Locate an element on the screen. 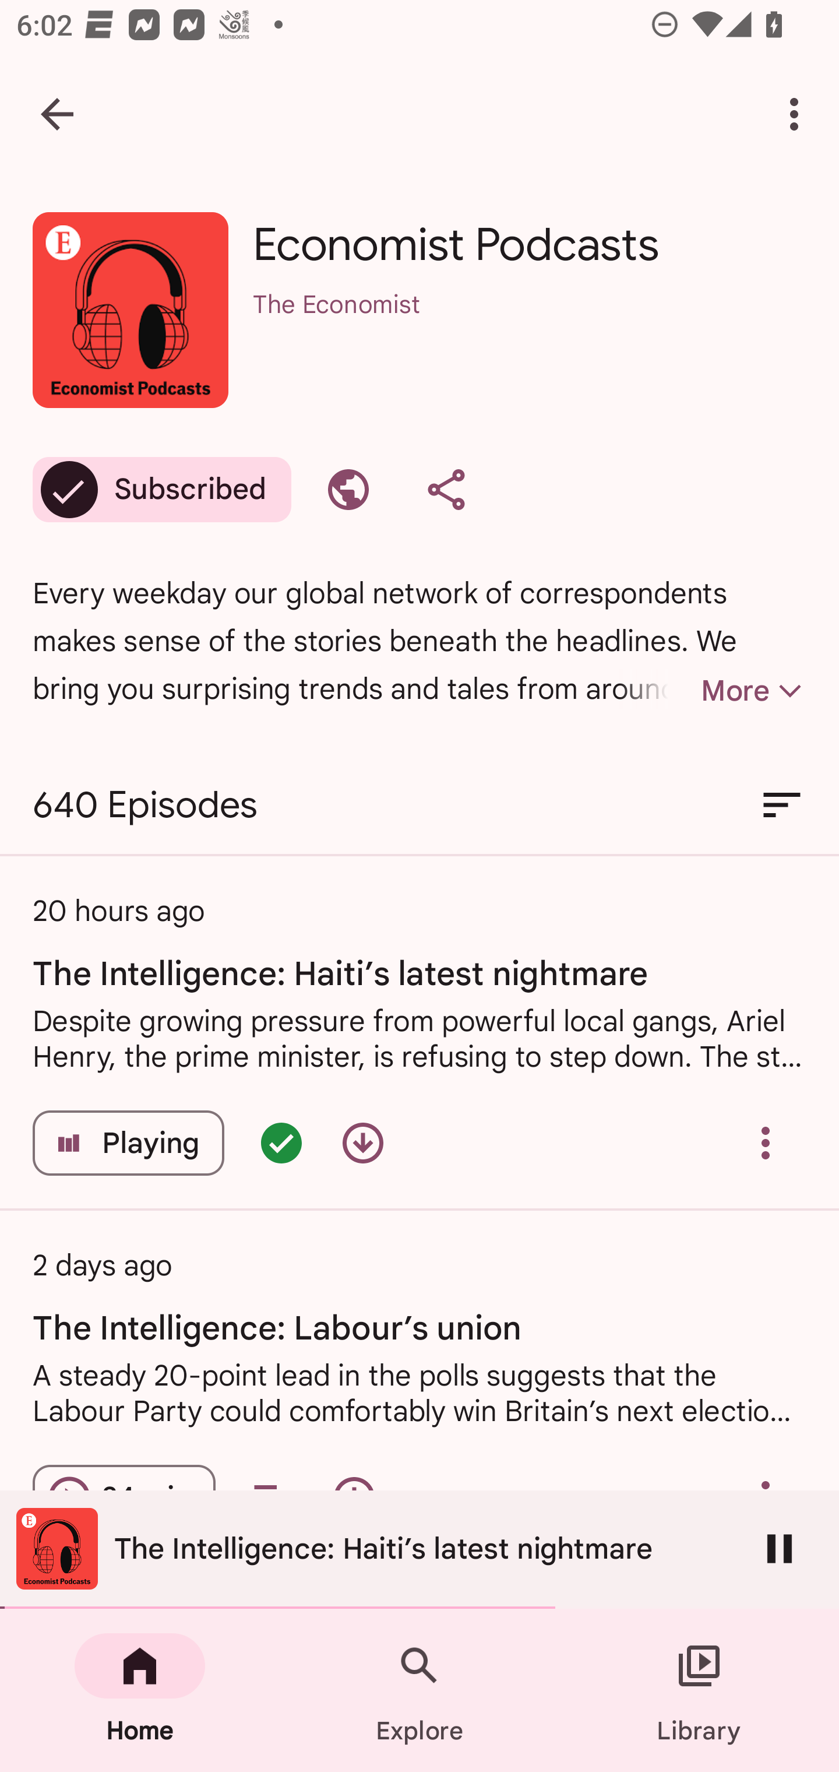 The image size is (839, 1772). Library is located at coordinates (699, 1690).